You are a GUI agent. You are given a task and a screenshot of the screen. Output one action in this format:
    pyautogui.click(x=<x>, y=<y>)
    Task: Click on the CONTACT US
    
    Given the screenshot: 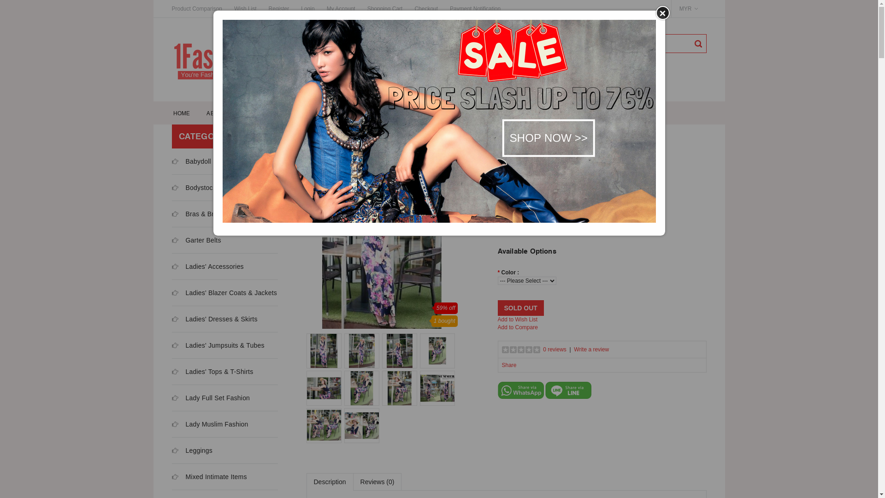 What is the action you would take?
    pyautogui.click(x=608, y=113)
    